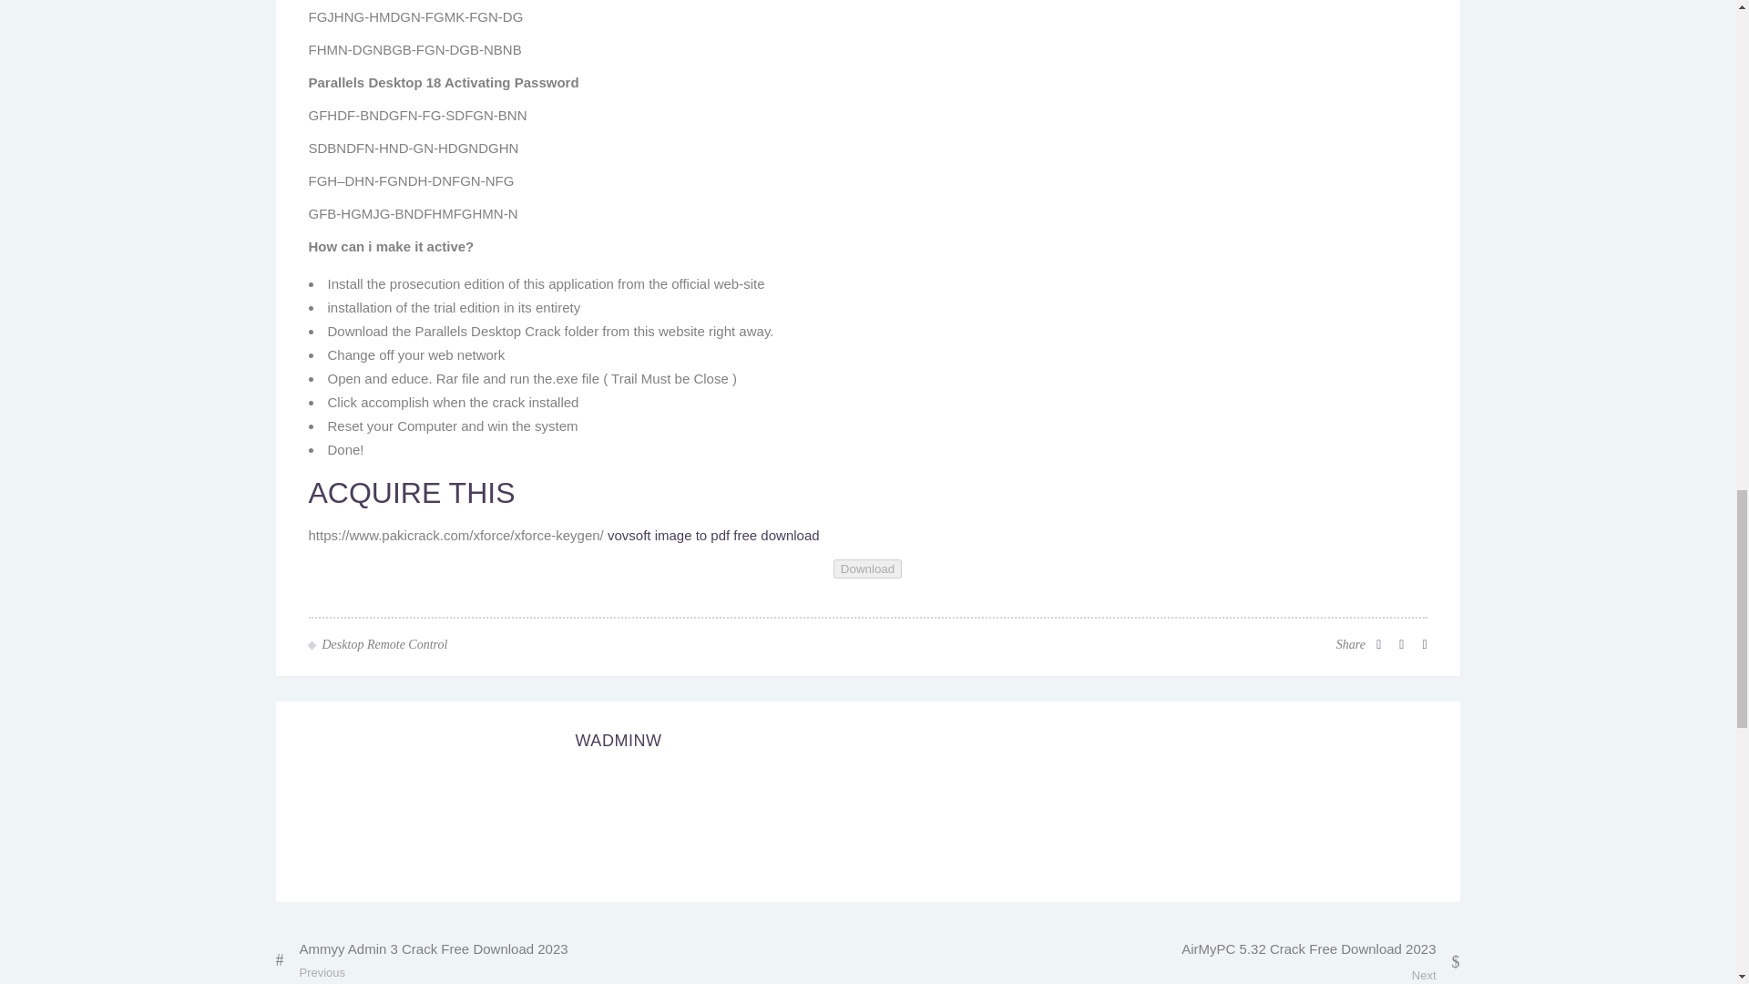  Describe the element at coordinates (867, 569) in the screenshot. I see `Download` at that location.